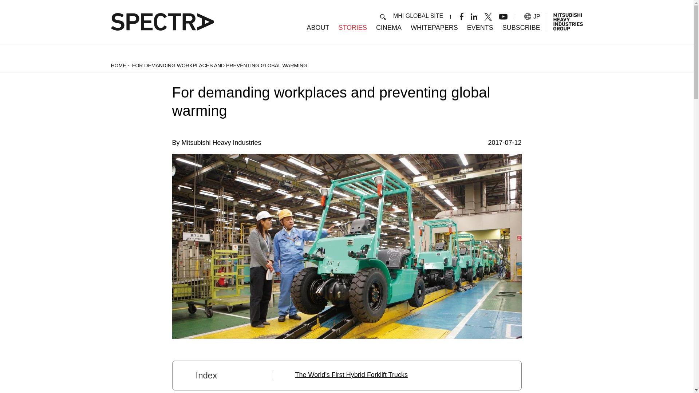 The height and width of the screenshot is (393, 699). I want to click on HOME, so click(118, 65).